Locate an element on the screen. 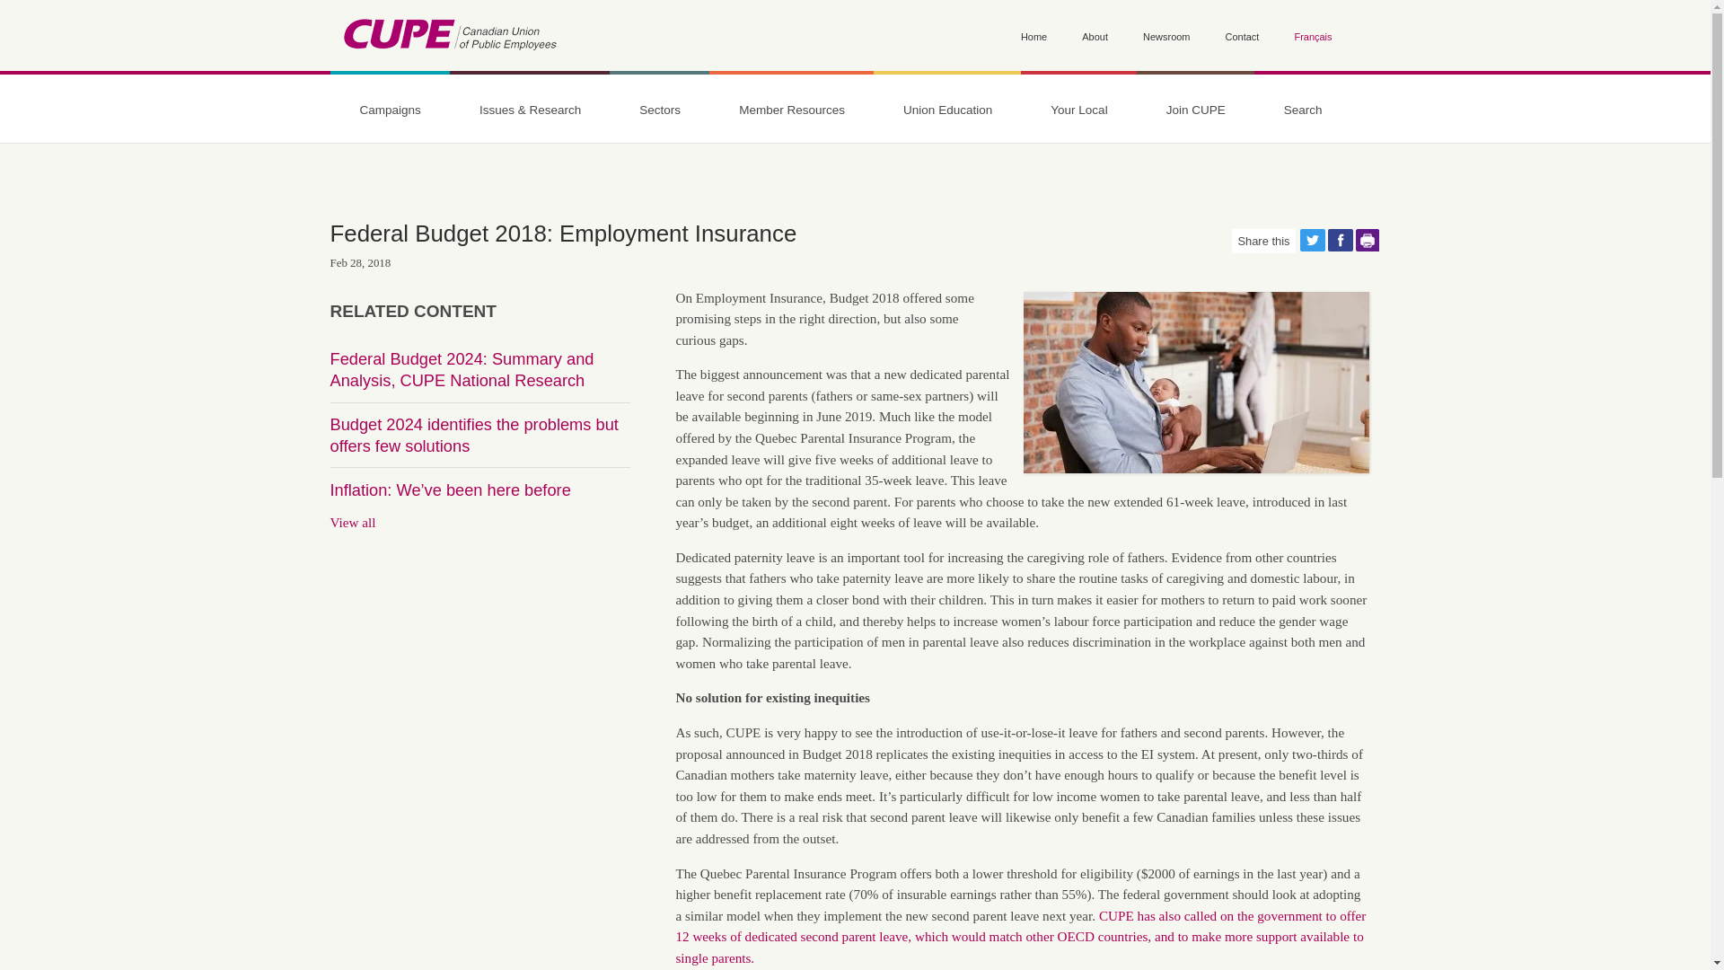 Image resolution: width=1724 pixels, height=970 pixels. Campaigns is located at coordinates (390, 110).